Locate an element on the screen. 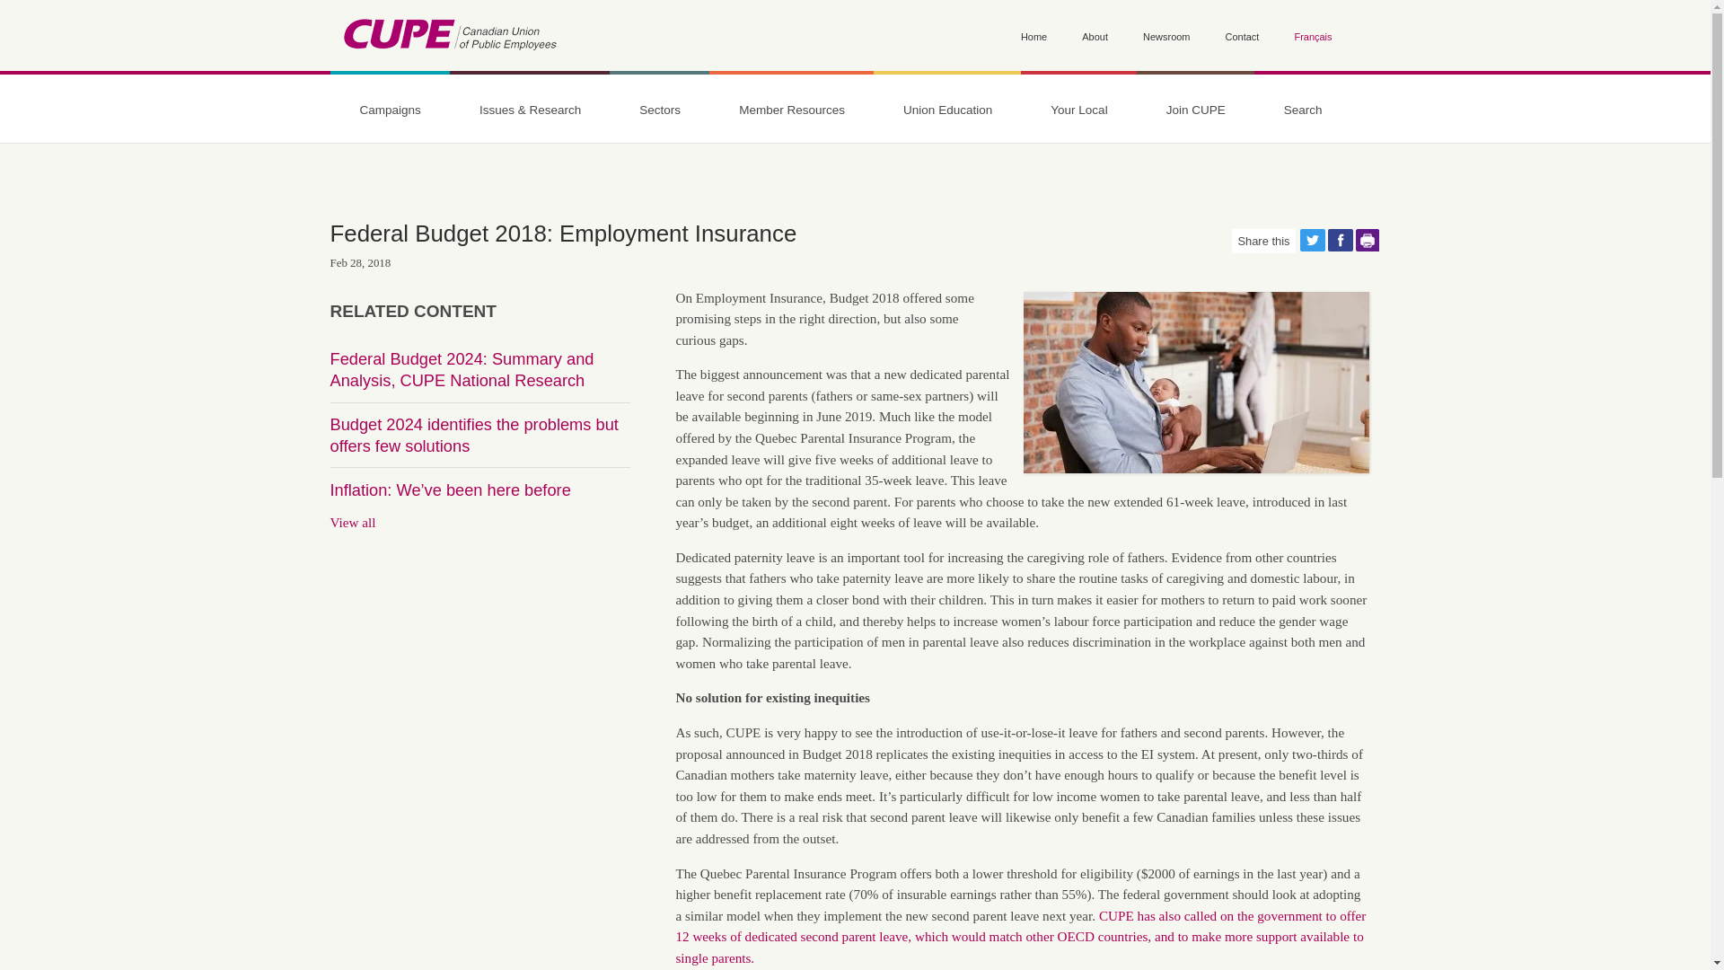 Image resolution: width=1724 pixels, height=970 pixels. Campaigns is located at coordinates (390, 110).